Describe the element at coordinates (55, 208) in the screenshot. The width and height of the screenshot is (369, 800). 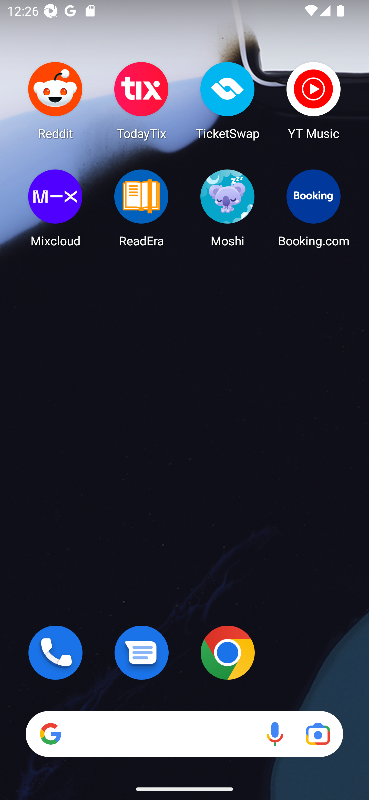
I see `Mixcloud` at that location.